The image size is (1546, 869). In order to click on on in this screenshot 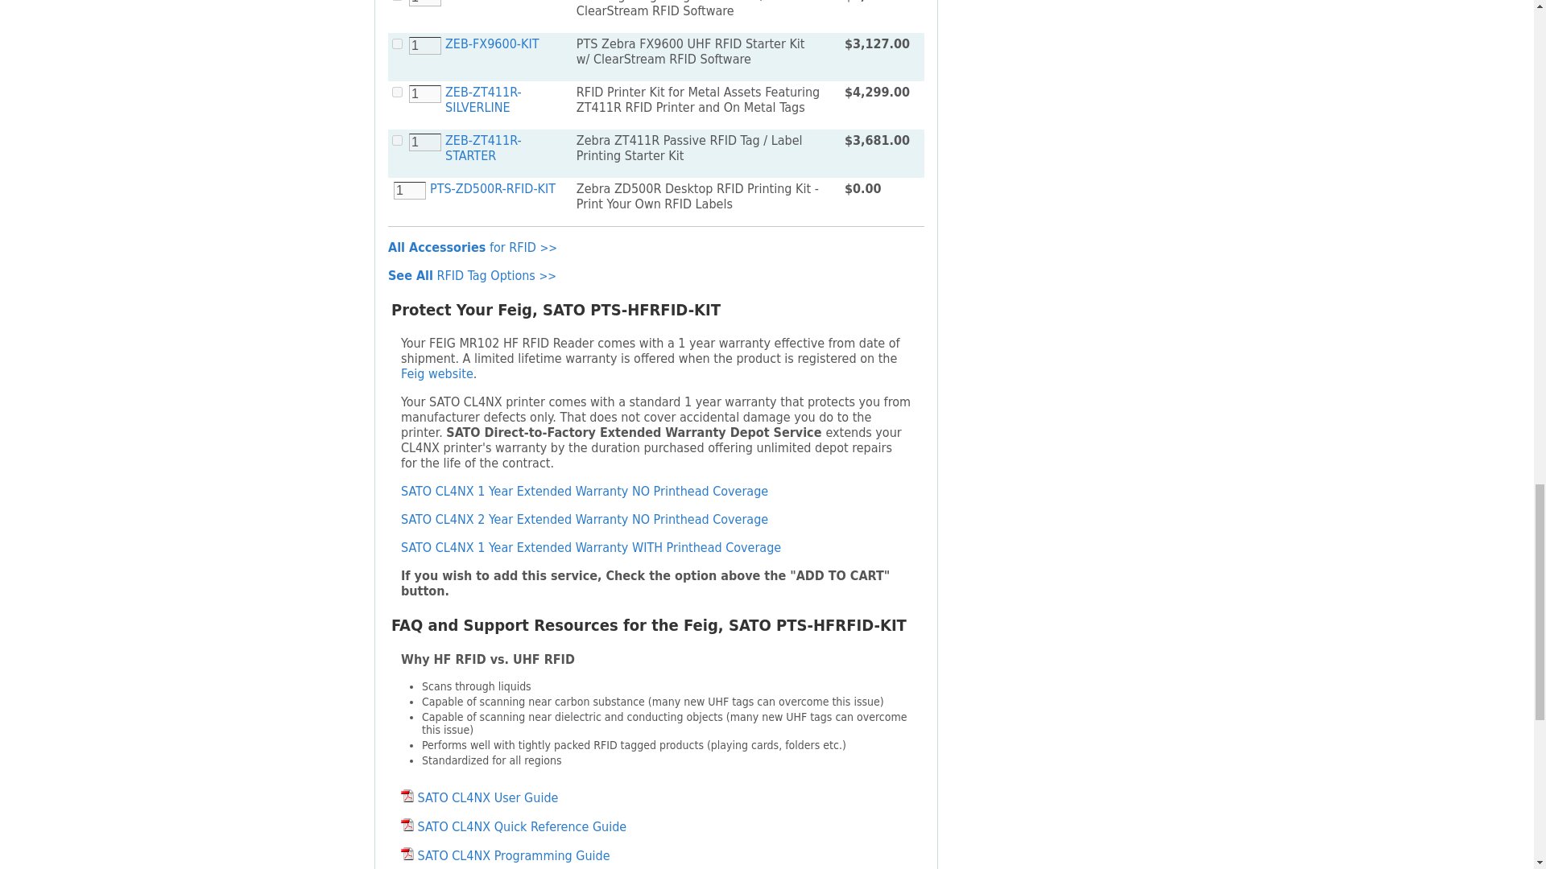, I will do `click(397, 43)`.